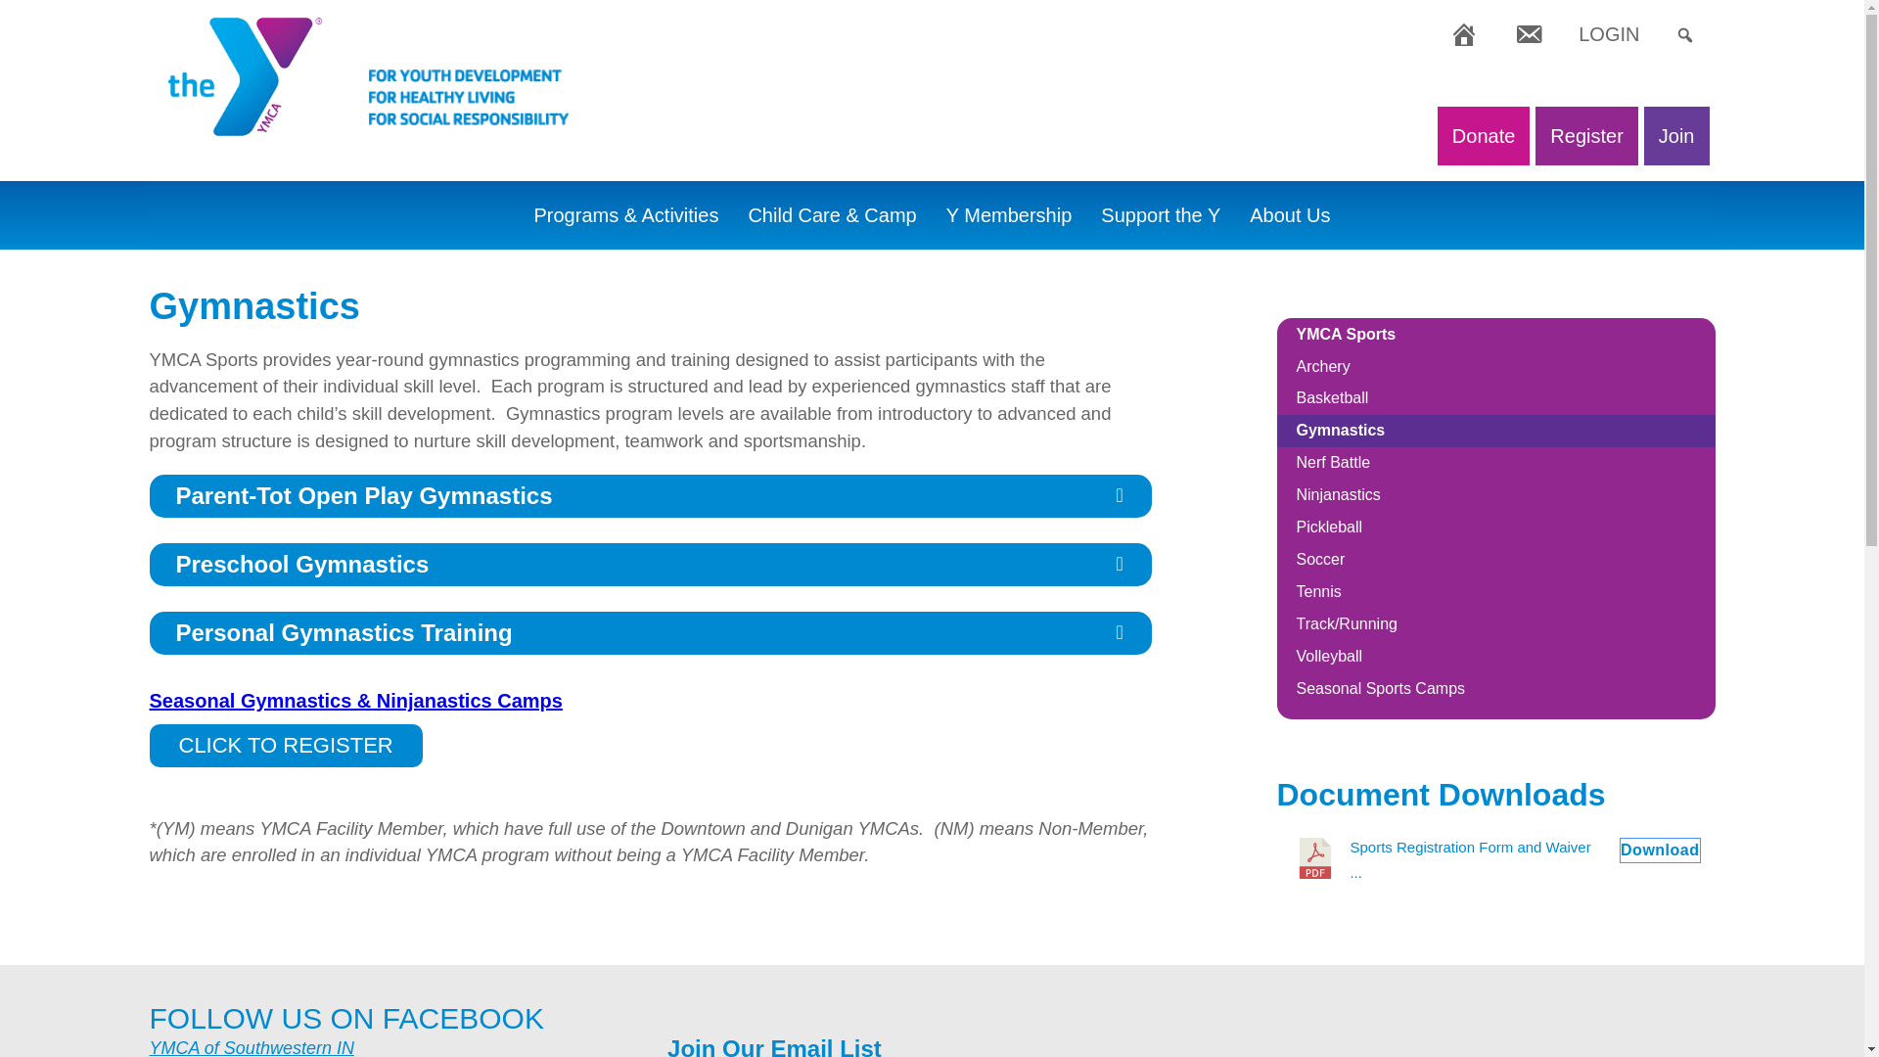  Describe the element at coordinates (284, 746) in the screenshot. I see `Click to Register` at that location.